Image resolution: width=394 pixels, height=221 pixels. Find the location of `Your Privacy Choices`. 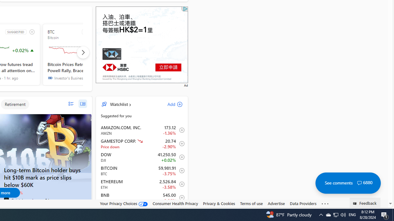

Your Privacy Choices is located at coordinates (124, 204).